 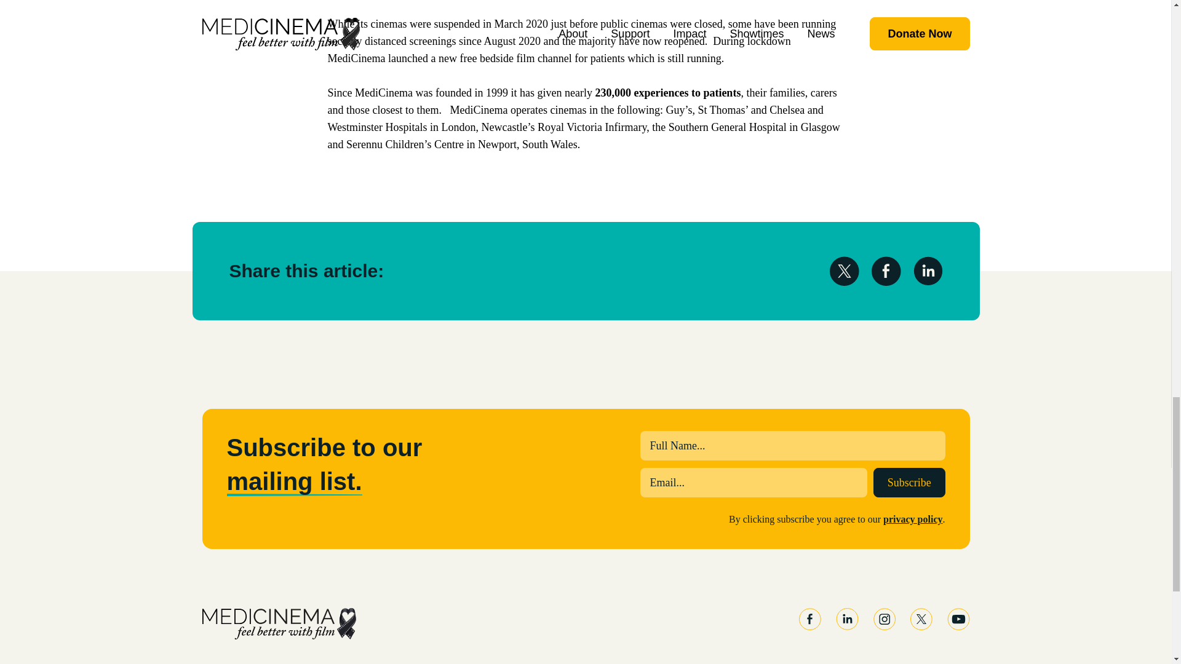 I want to click on Linkedin, so click(x=846, y=619).